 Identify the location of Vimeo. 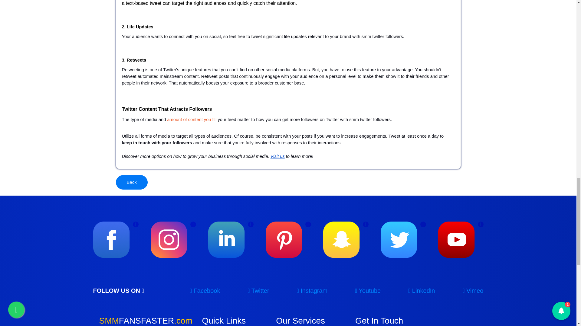
(473, 291).